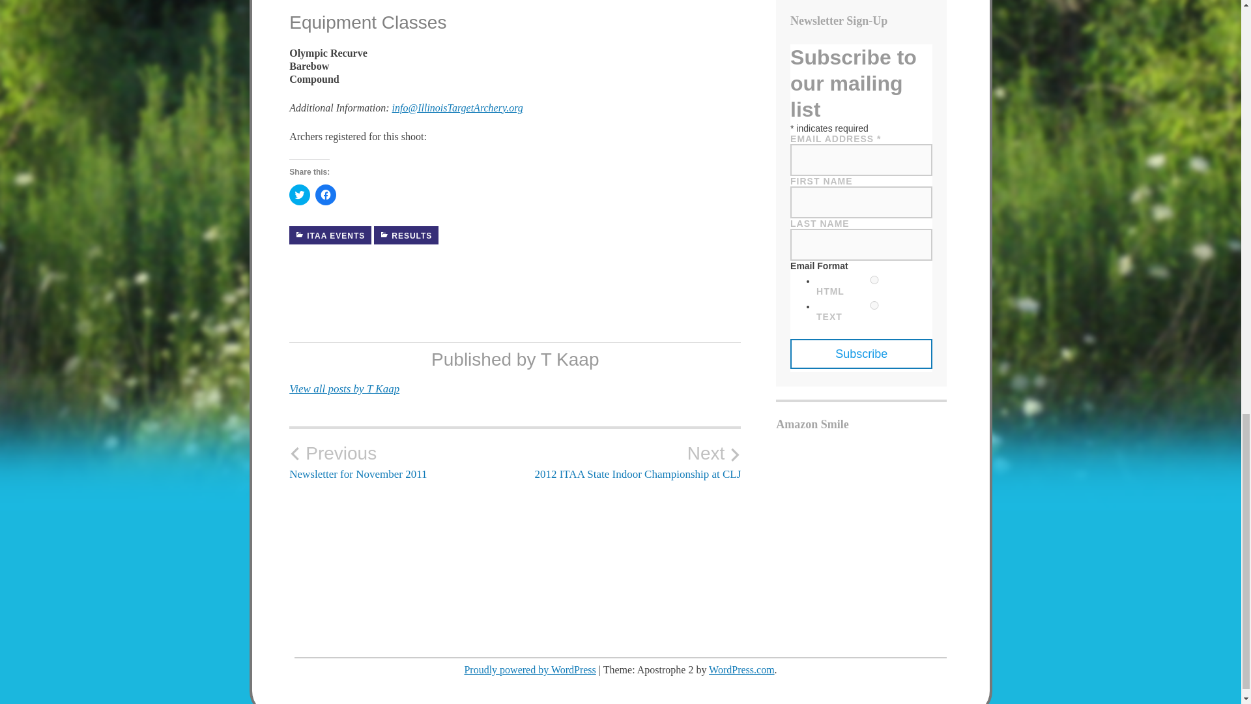  What do you see at coordinates (874, 305) in the screenshot?
I see `text` at bounding box center [874, 305].